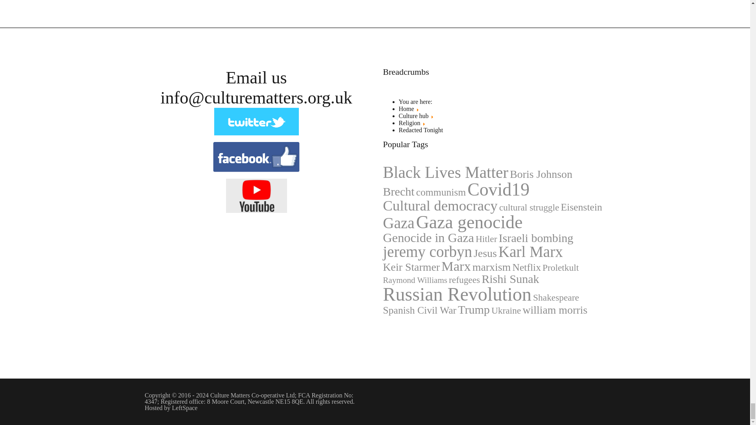 The height and width of the screenshot is (425, 756). What do you see at coordinates (541, 174) in the screenshot?
I see `8 items tagged with Boris Johnson` at bounding box center [541, 174].